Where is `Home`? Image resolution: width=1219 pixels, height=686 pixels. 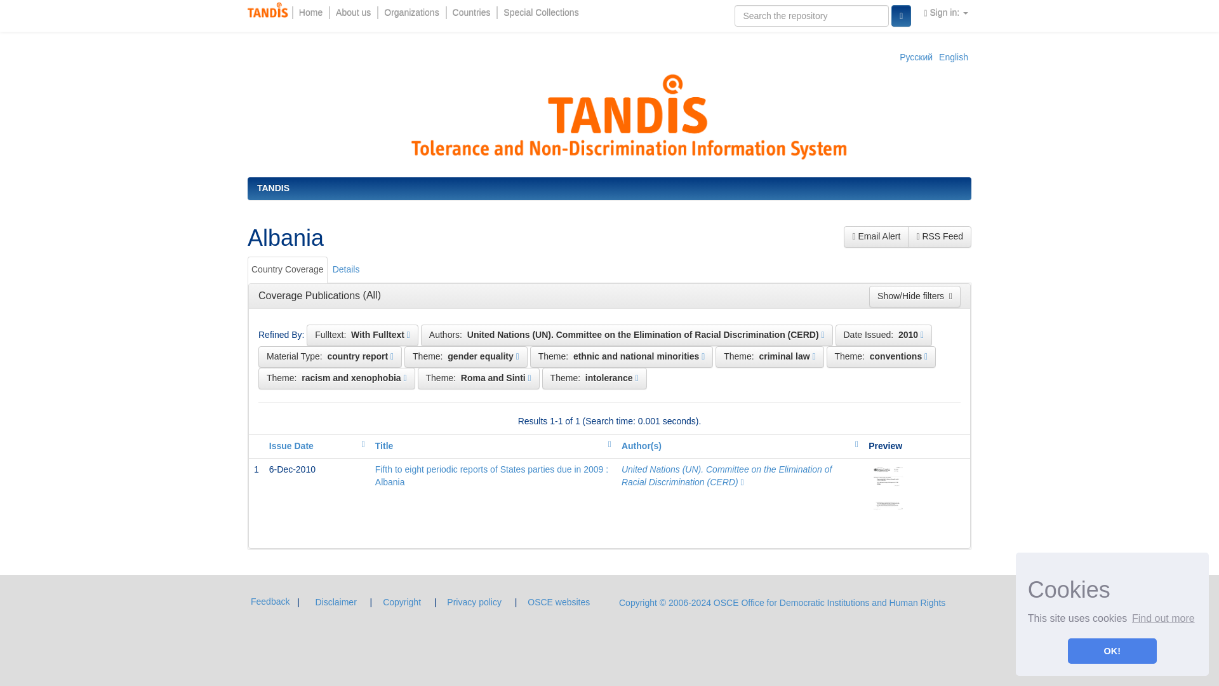 Home is located at coordinates (310, 13).